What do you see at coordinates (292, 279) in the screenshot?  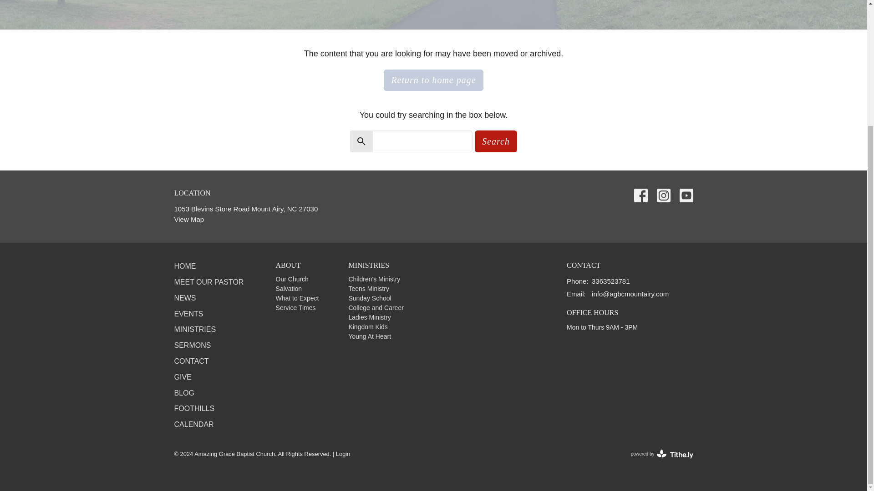 I see `Our Church` at bounding box center [292, 279].